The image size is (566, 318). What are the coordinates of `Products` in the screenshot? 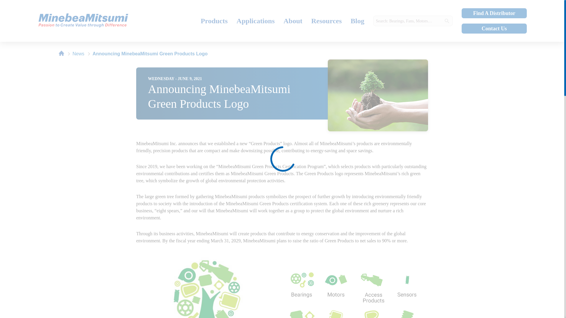 It's located at (214, 21).